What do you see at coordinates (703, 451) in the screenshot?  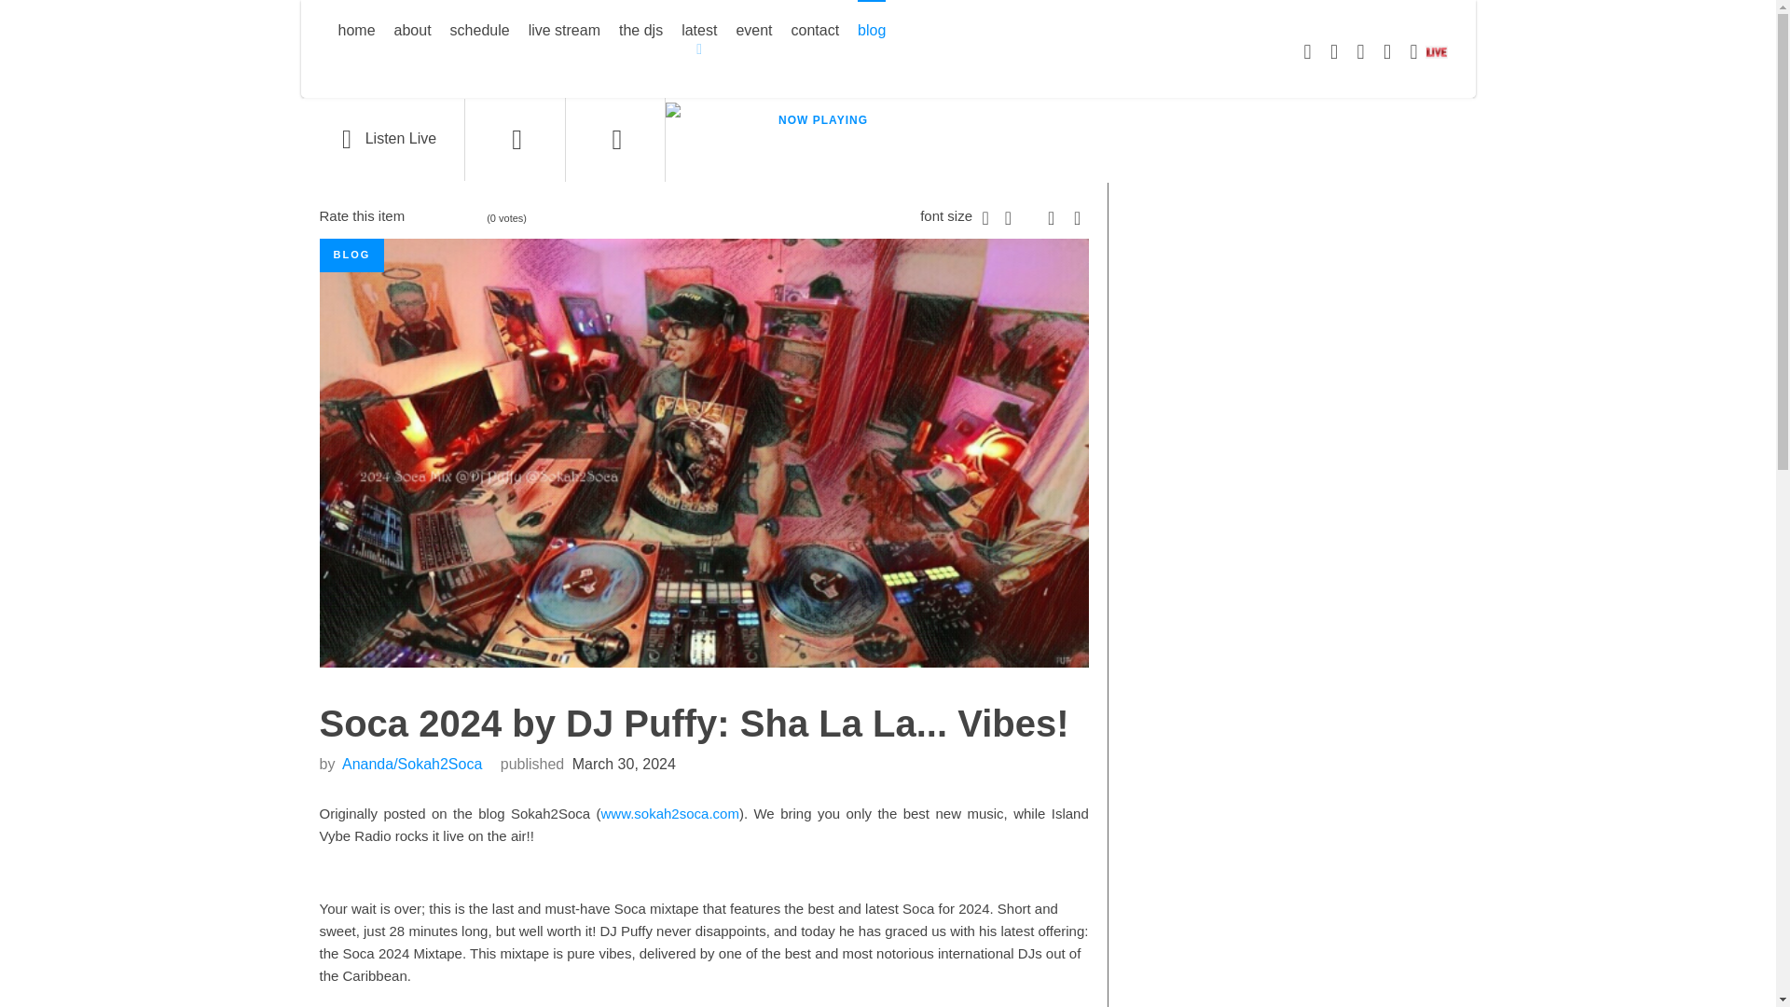 I see `Click to preview image` at bounding box center [703, 451].